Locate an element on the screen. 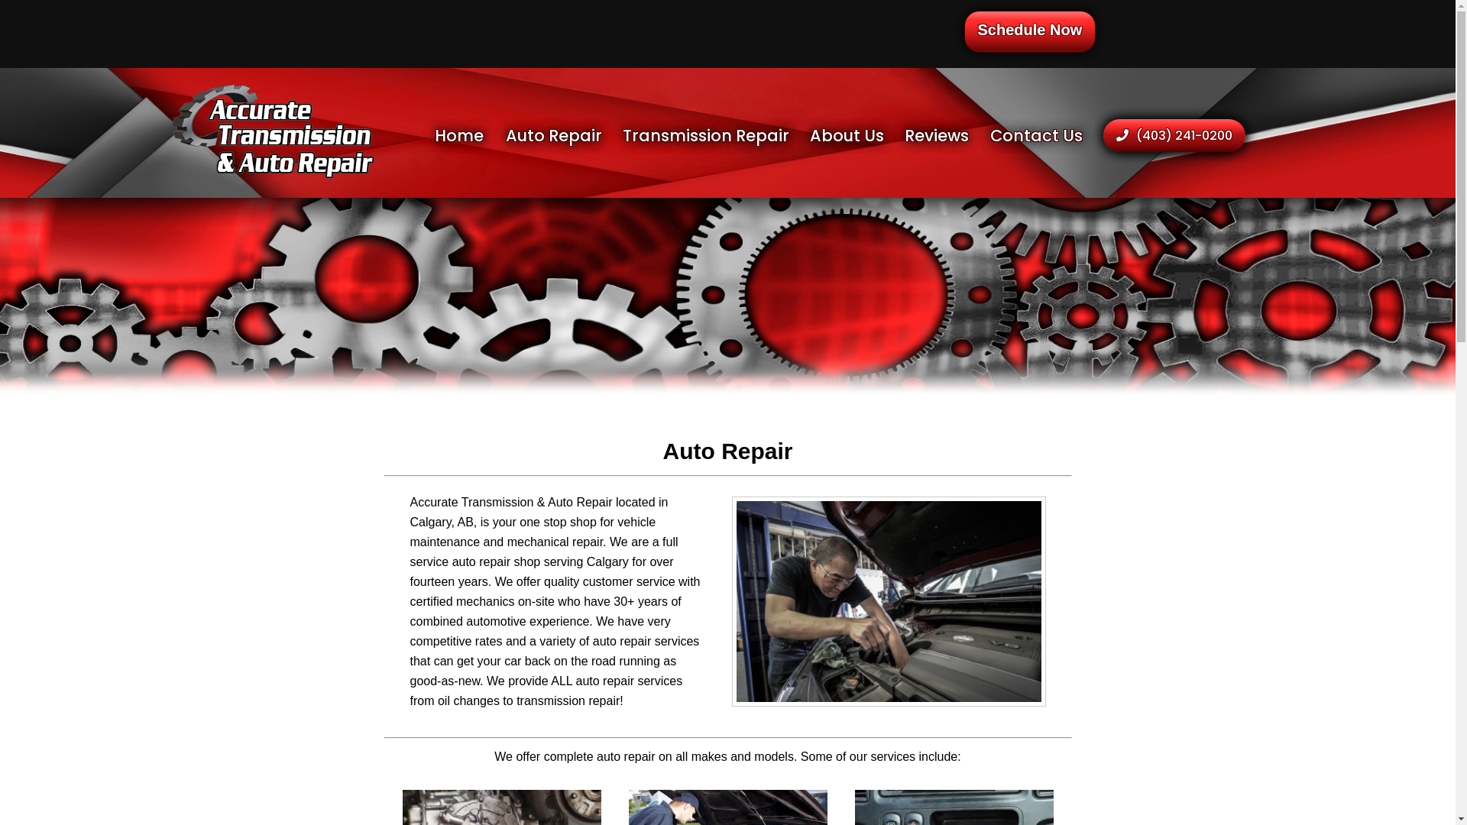  Home is located at coordinates (469, 137).